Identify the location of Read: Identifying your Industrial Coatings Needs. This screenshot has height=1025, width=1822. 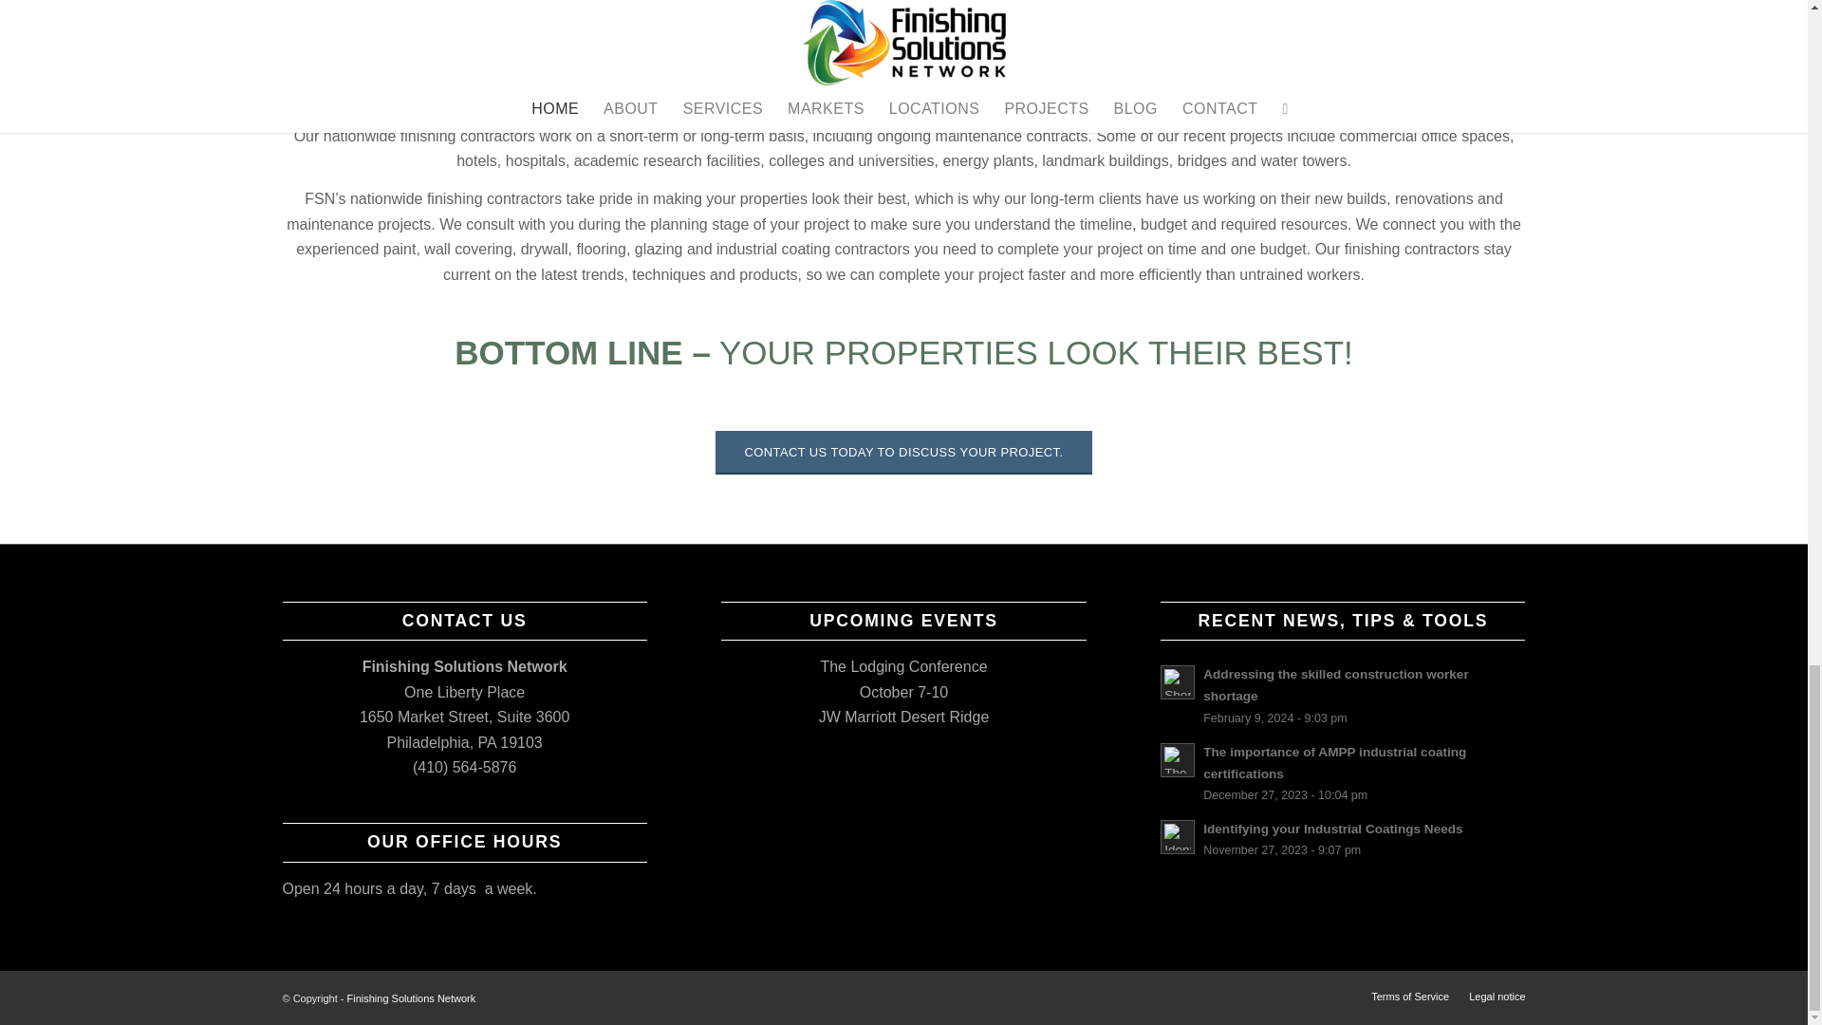
(1178, 837).